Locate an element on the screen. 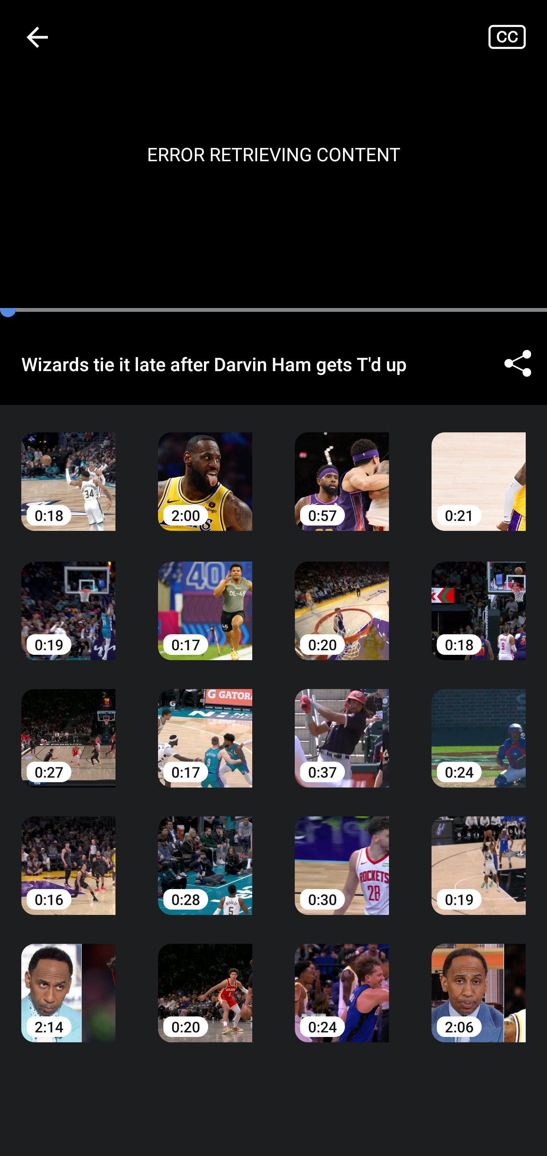  0:17 is located at coordinates (205, 727).